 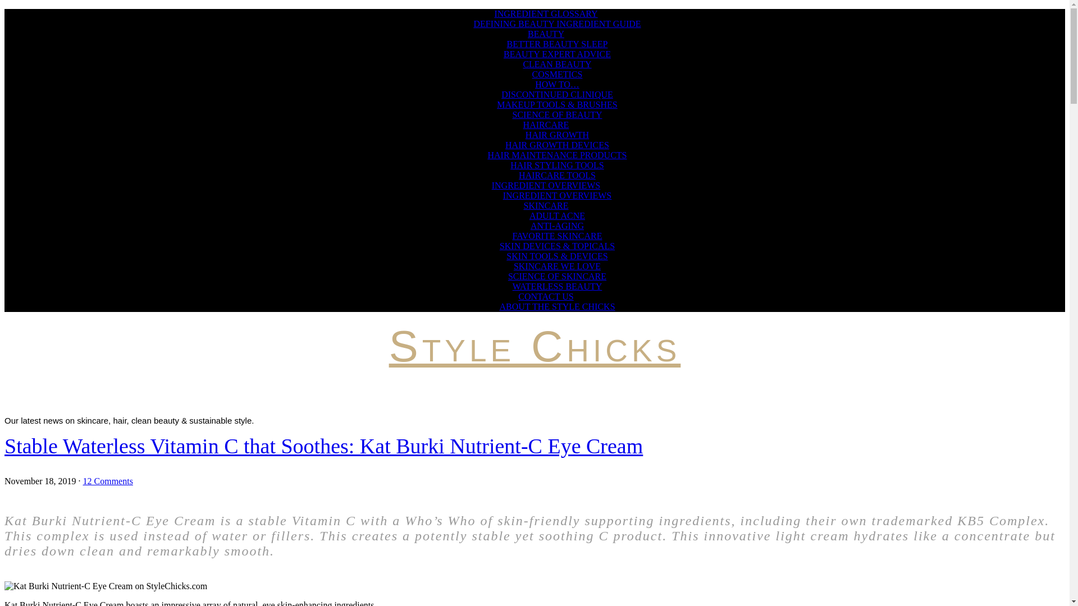 I want to click on INGREDIENT OVERVIEWS, so click(x=546, y=185).